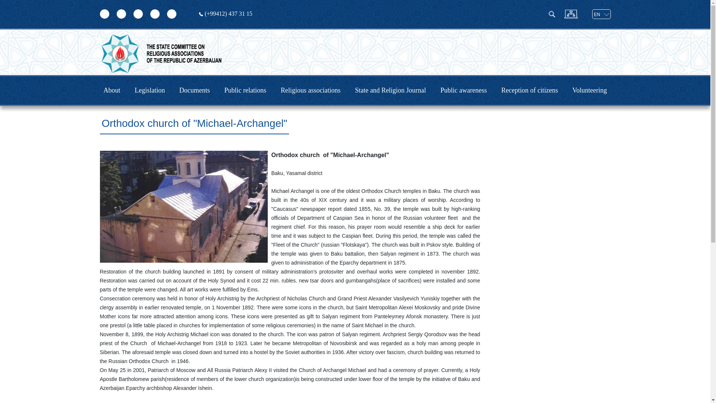 This screenshot has height=403, width=716. What do you see at coordinates (590, 90) in the screenshot?
I see `Volunteering` at bounding box center [590, 90].